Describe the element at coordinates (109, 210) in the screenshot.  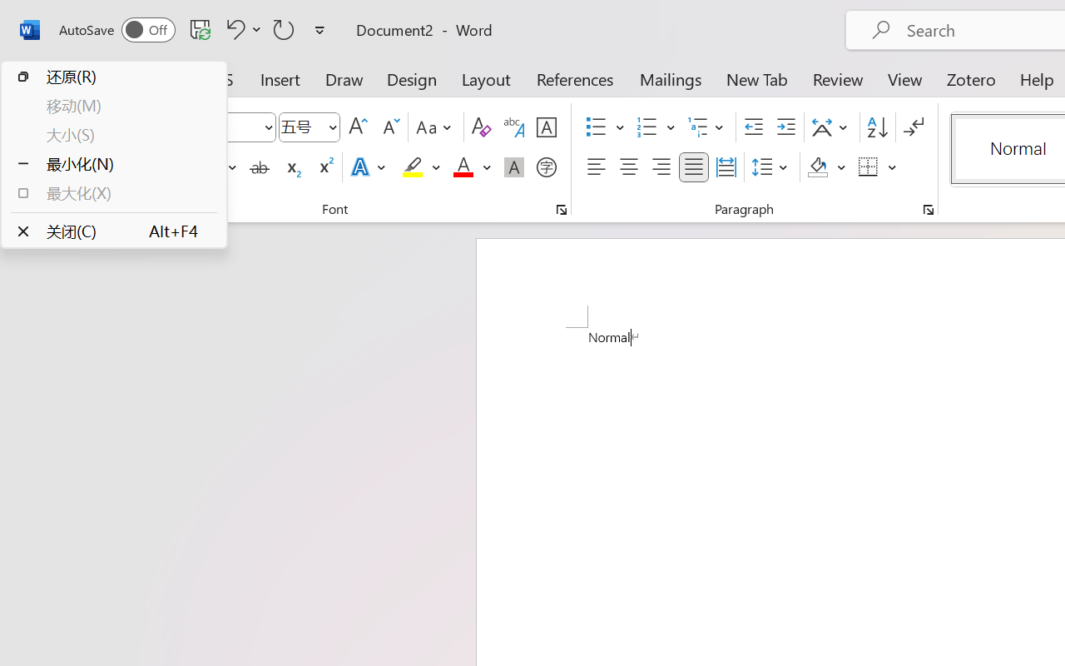
I see `Office Clipboard...` at that location.